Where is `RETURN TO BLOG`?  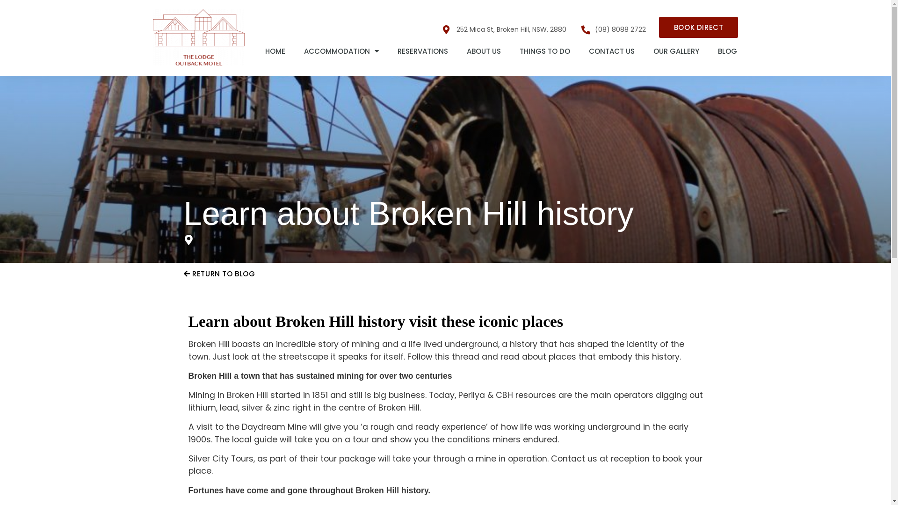
RETURN TO BLOG is located at coordinates (219, 274).